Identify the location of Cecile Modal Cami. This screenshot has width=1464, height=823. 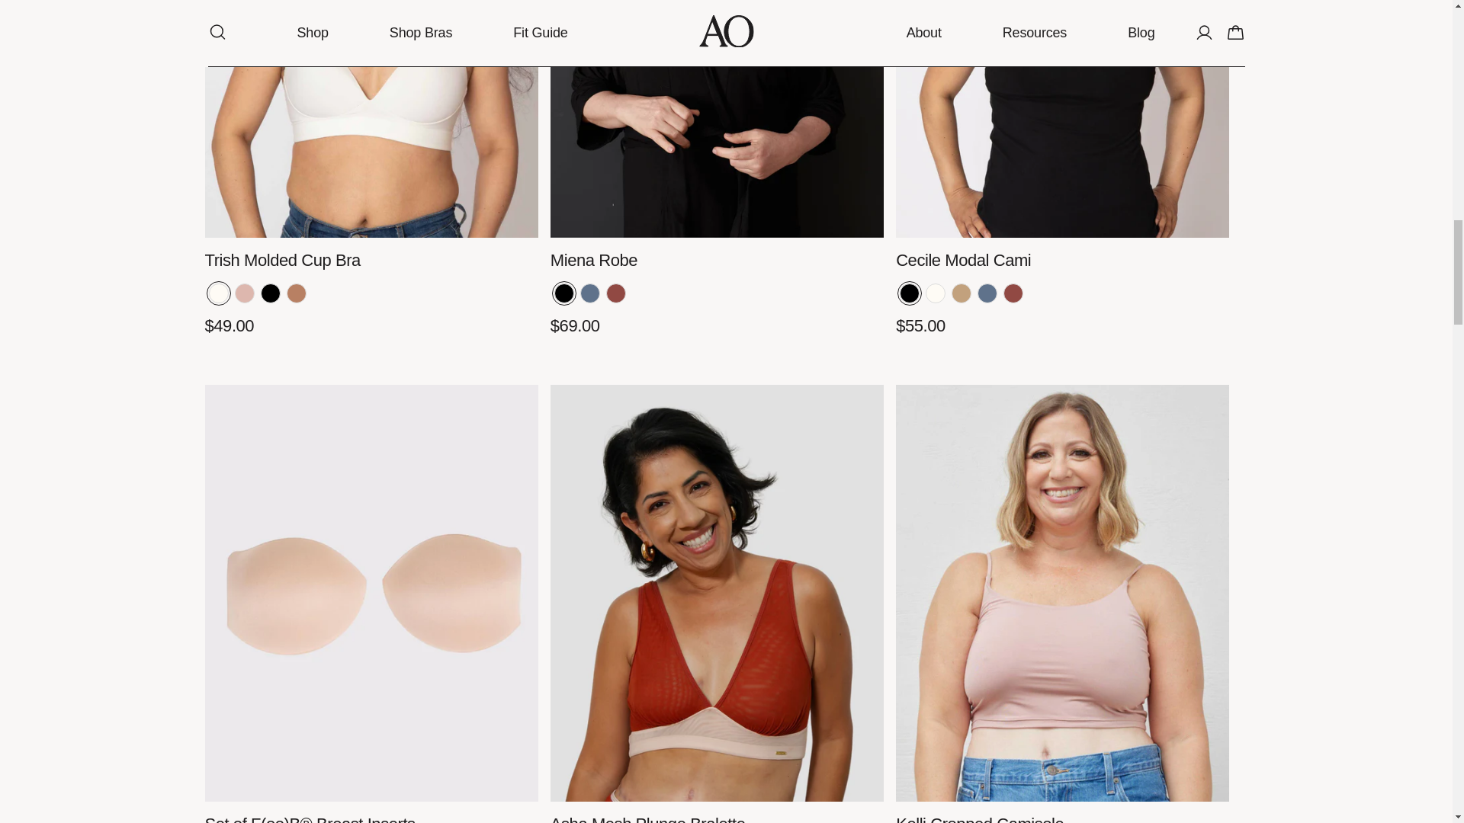
(1063, 119).